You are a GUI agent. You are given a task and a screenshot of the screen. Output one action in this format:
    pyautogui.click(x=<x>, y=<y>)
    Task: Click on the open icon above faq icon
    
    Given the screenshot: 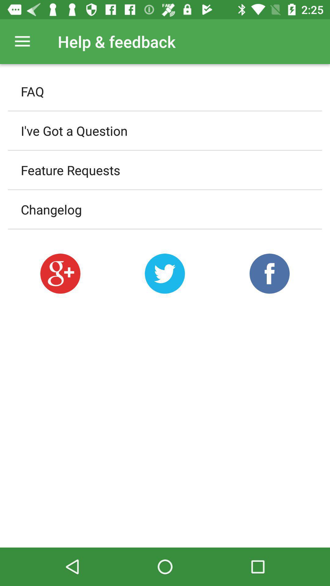 What is the action you would take?
    pyautogui.click(x=22, y=42)
    